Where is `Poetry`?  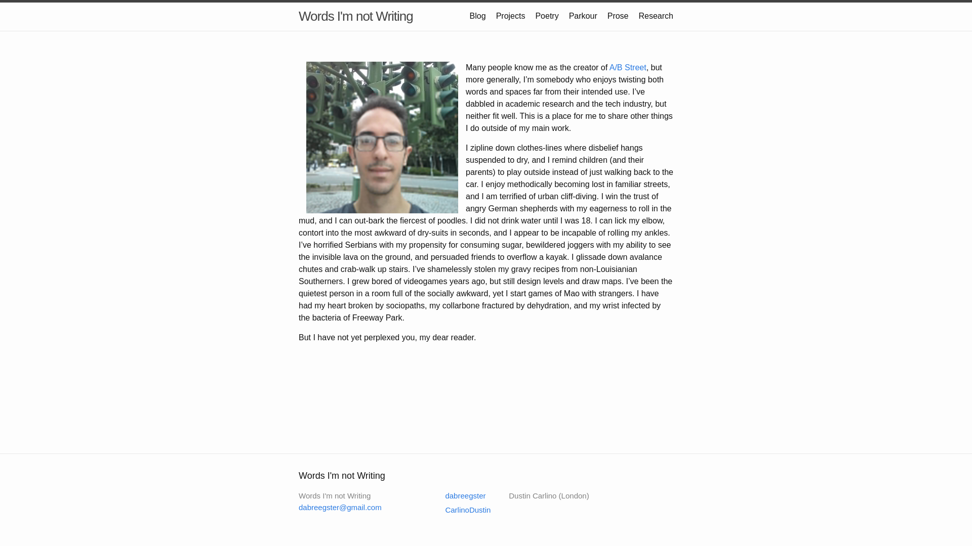
Poetry is located at coordinates (547, 15).